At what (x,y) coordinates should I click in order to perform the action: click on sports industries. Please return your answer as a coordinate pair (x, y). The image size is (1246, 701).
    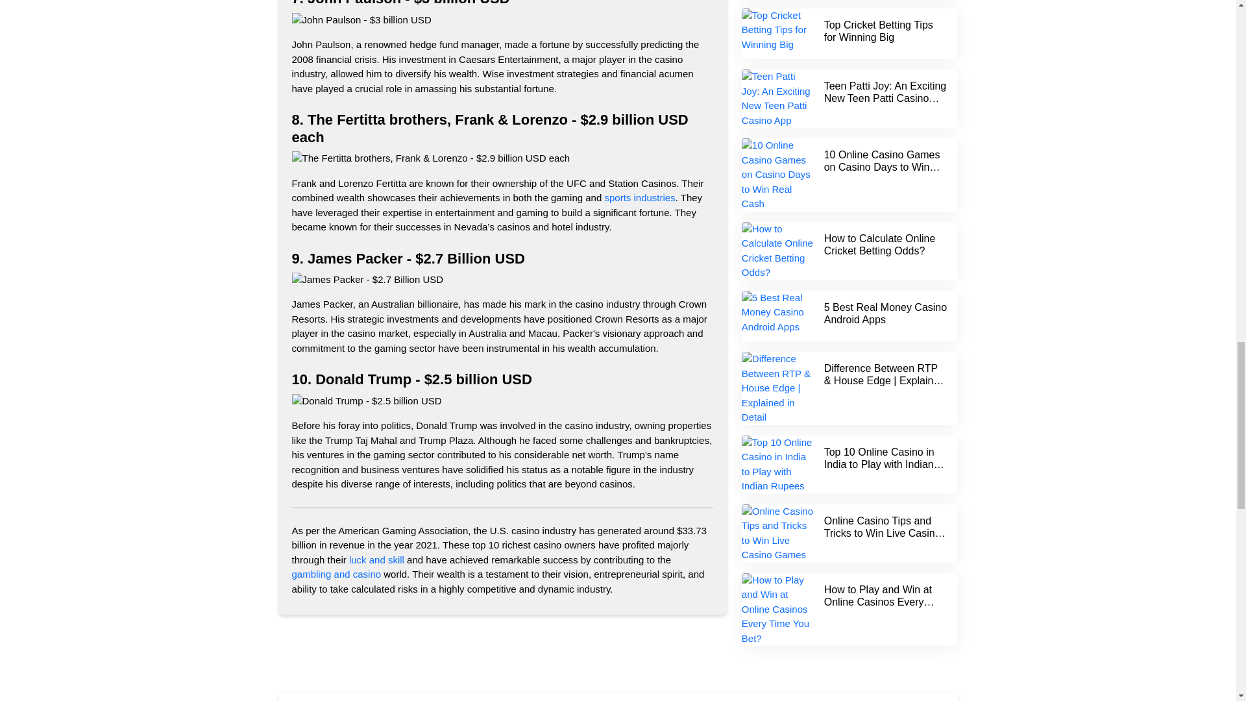
    Looking at the image, I should click on (640, 197).